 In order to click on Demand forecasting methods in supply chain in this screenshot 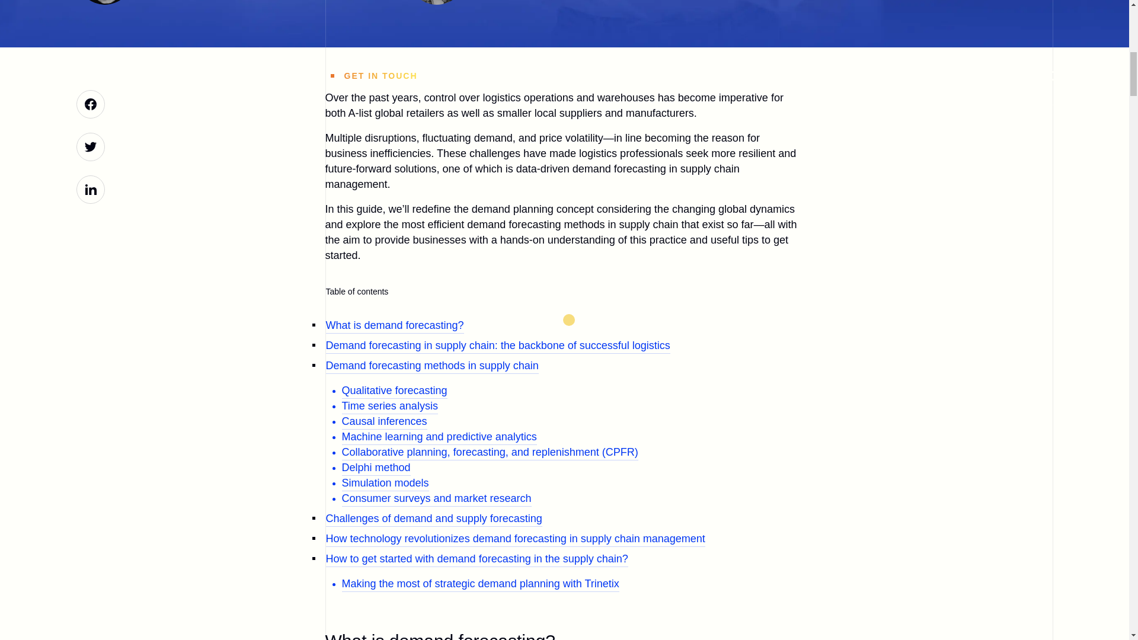, I will do `click(431, 366)`.